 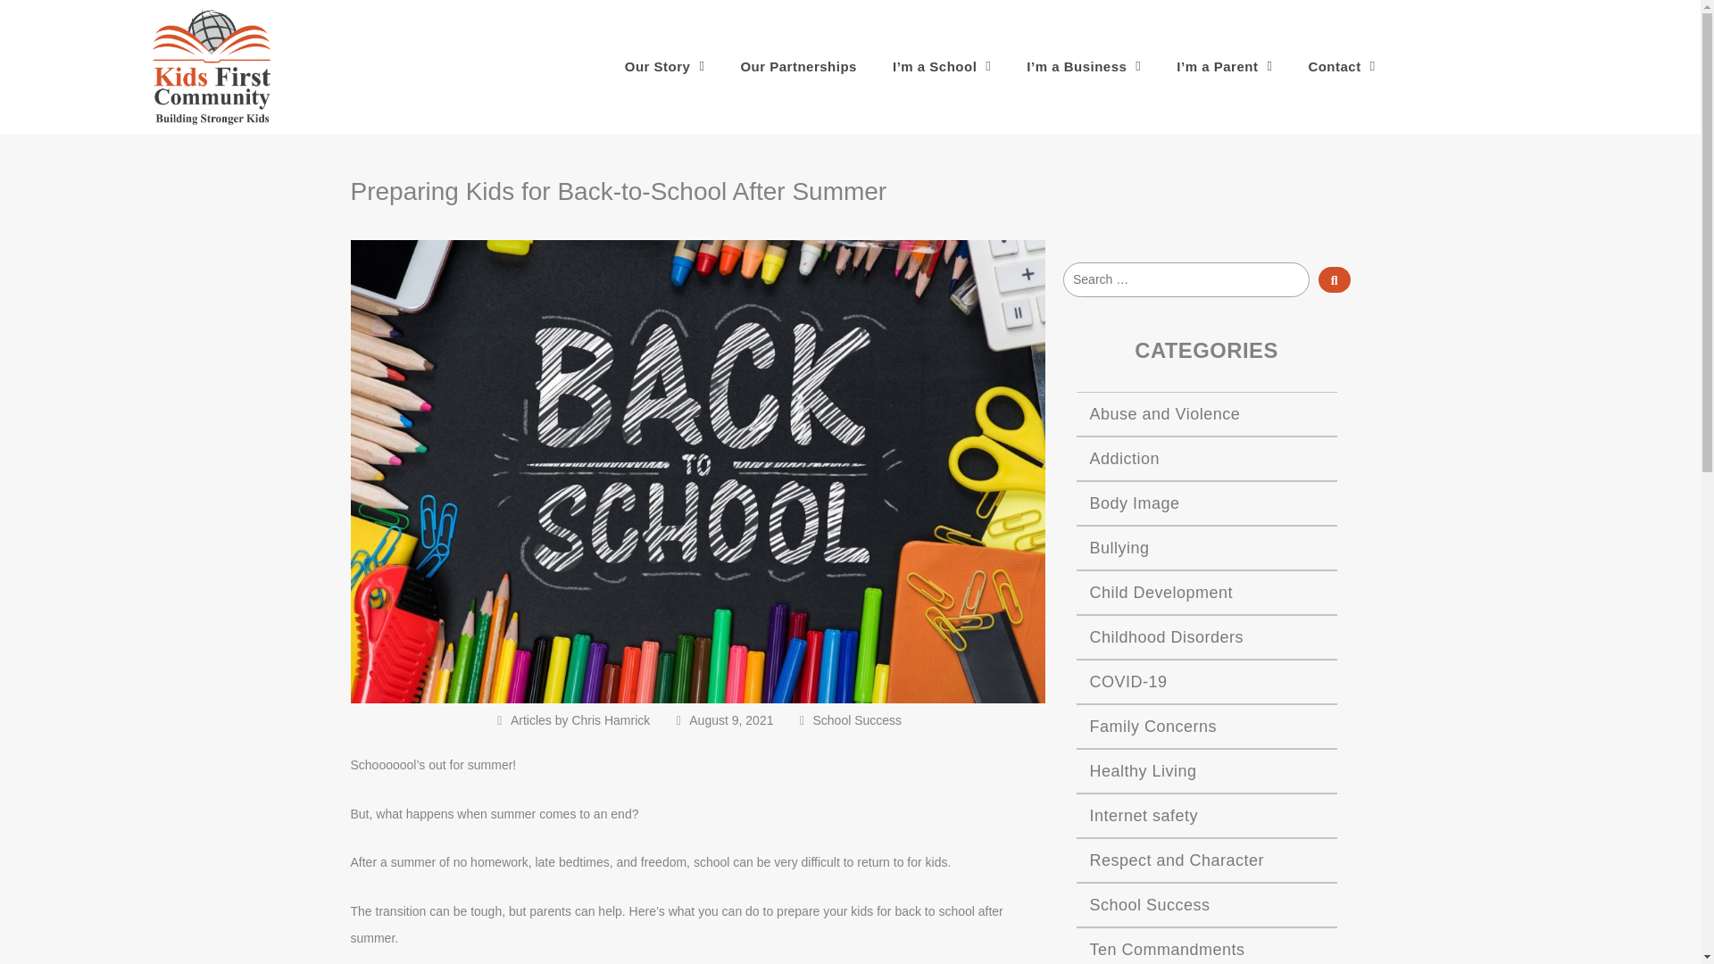 What do you see at coordinates (798, 66) in the screenshot?
I see `Our Partnerships` at bounding box center [798, 66].